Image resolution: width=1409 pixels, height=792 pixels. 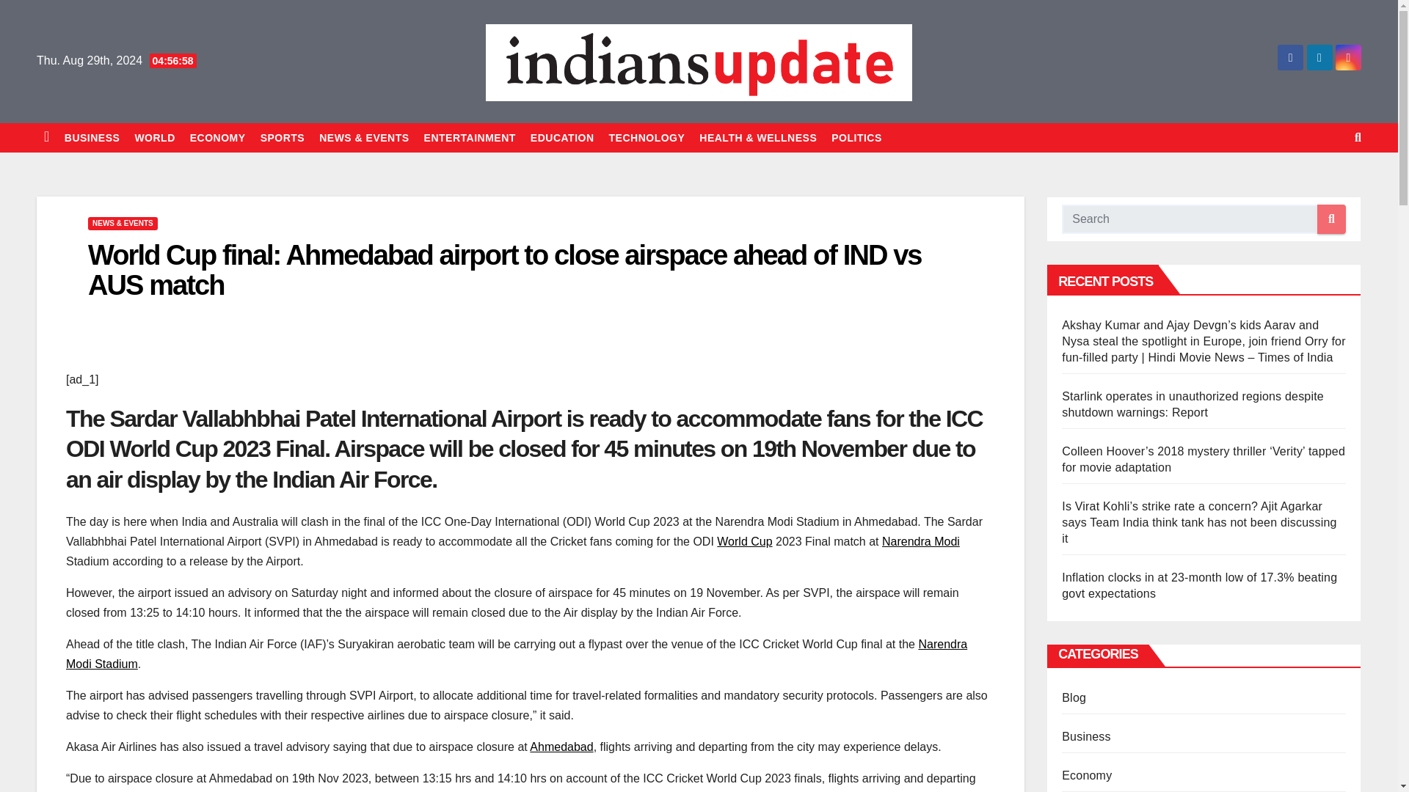 What do you see at coordinates (856, 138) in the screenshot?
I see `POLITICS` at bounding box center [856, 138].